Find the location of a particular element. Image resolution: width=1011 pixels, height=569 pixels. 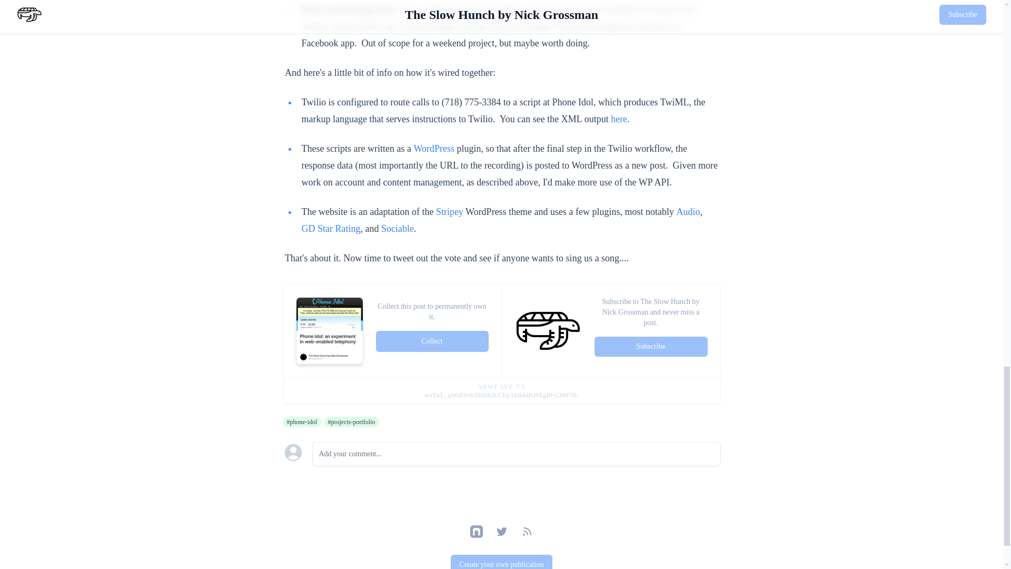

Audio is located at coordinates (688, 212).